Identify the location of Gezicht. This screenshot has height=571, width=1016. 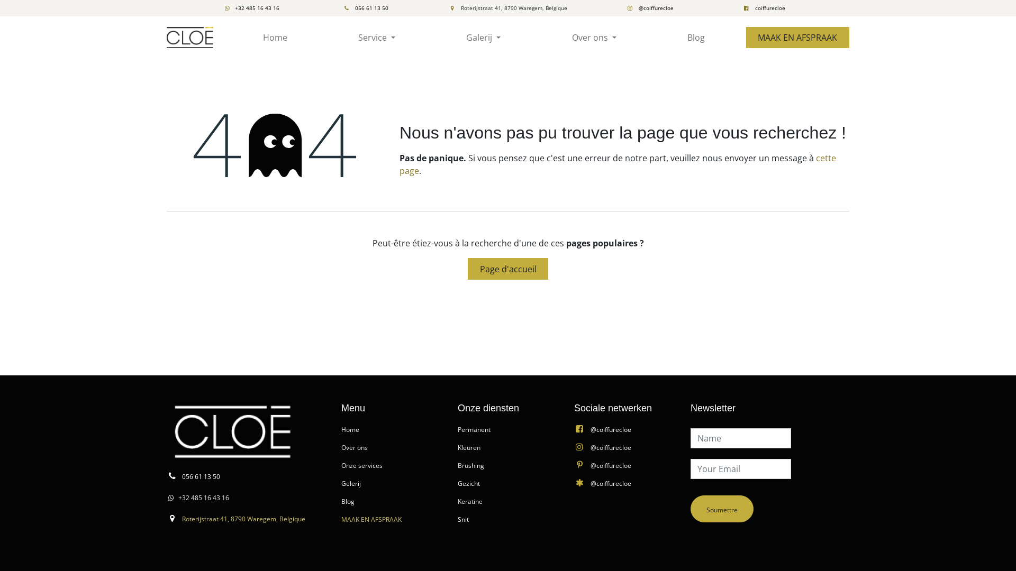
(469, 483).